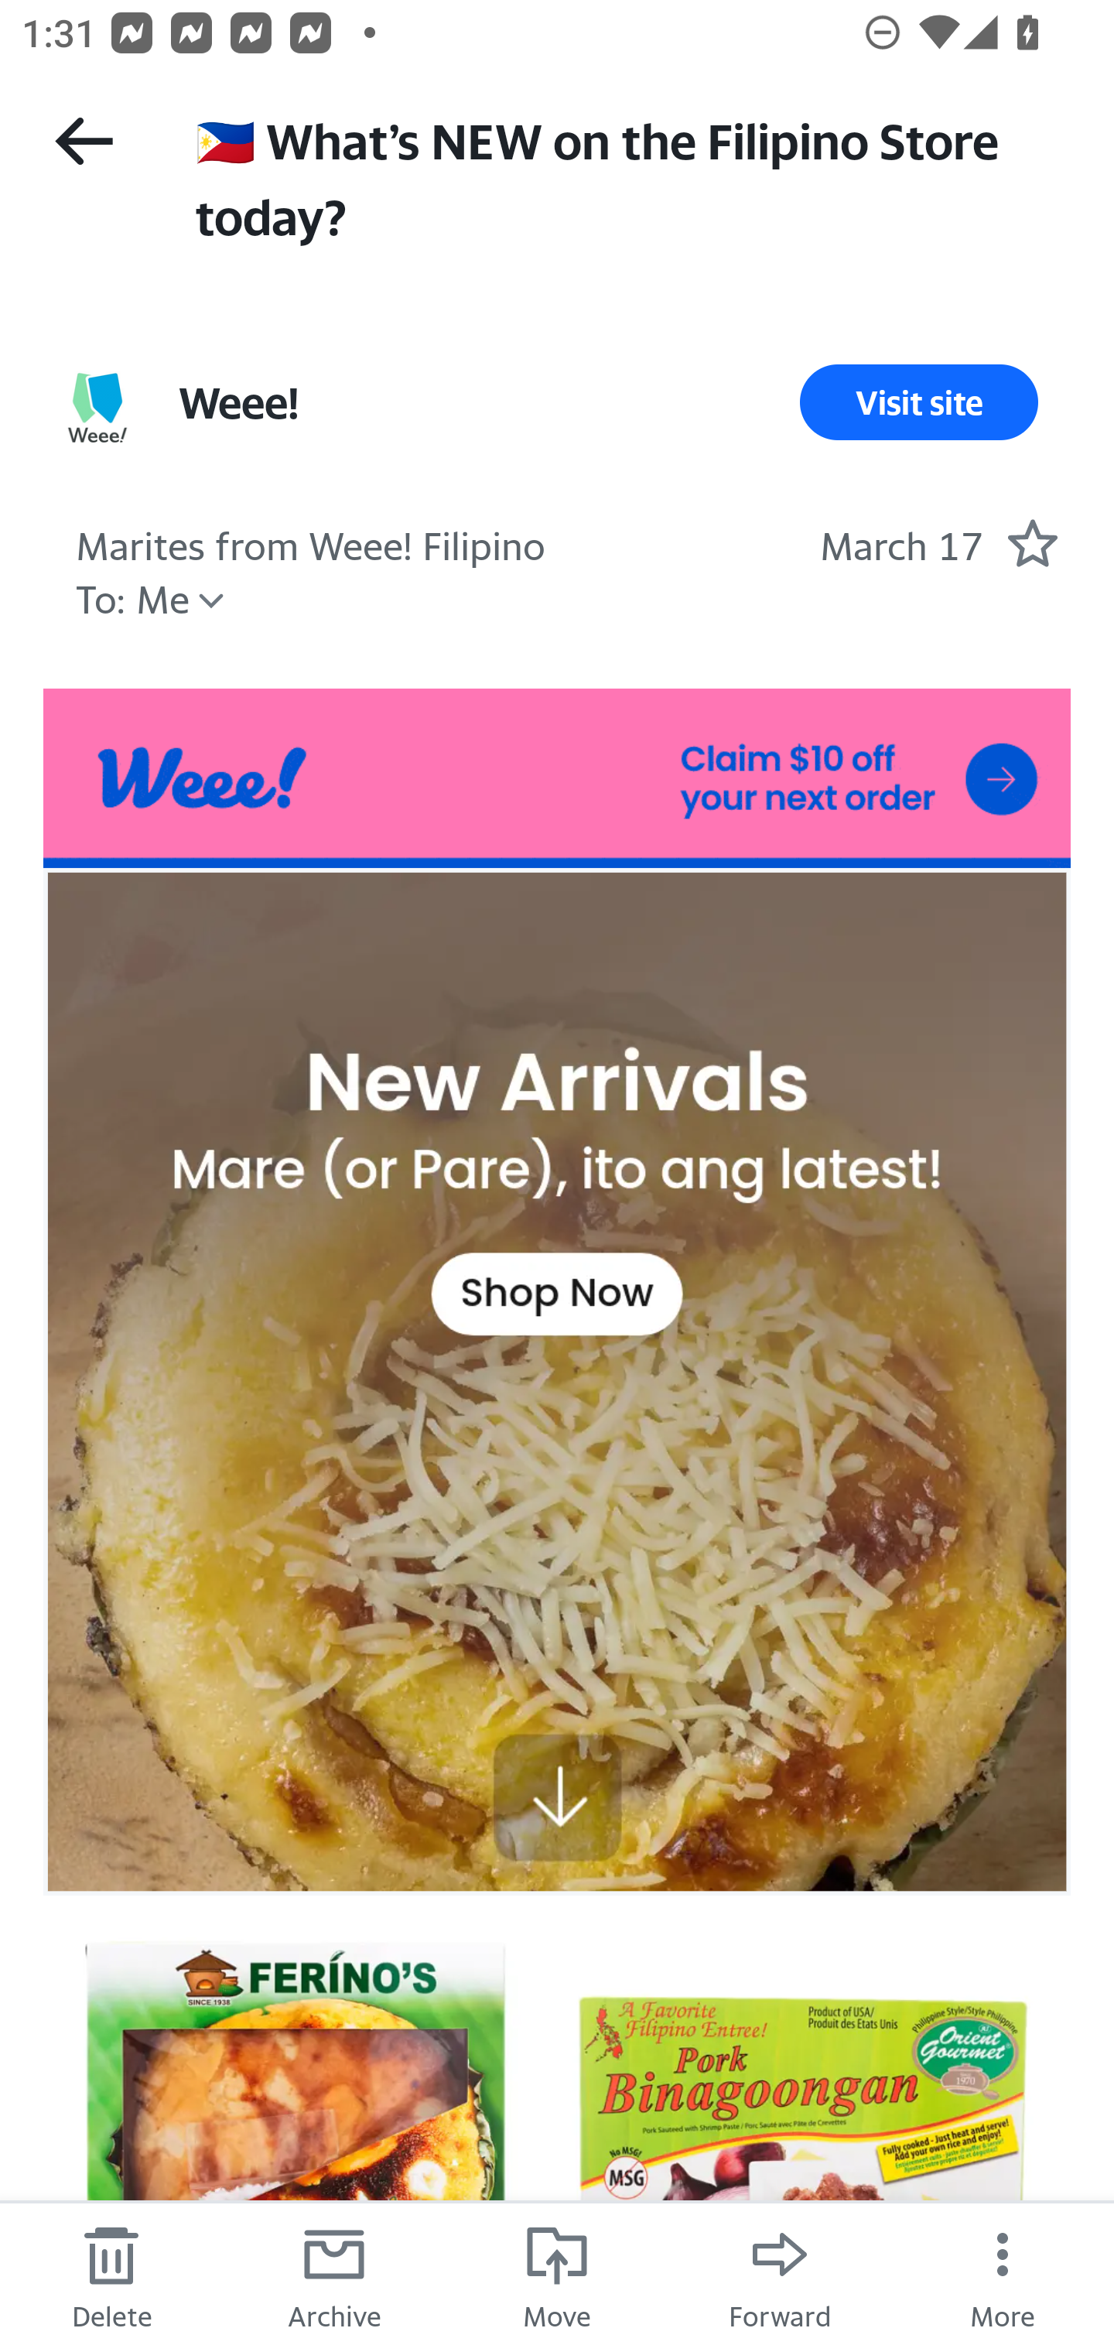  I want to click on Move, so click(557, 2276).